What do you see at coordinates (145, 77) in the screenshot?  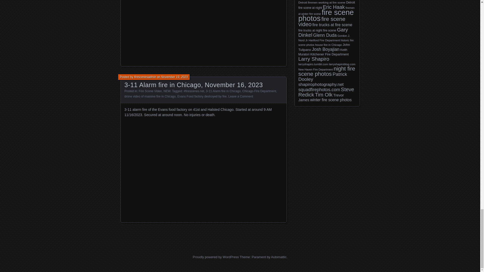 I see `firescenesadmin` at bounding box center [145, 77].